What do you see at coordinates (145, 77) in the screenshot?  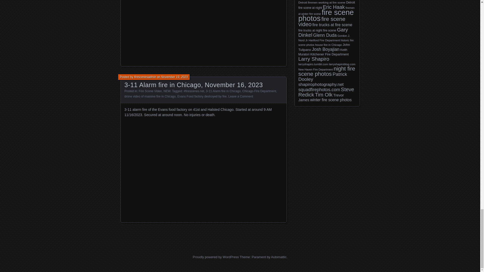 I see `firescenesadmin` at bounding box center [145, 77].